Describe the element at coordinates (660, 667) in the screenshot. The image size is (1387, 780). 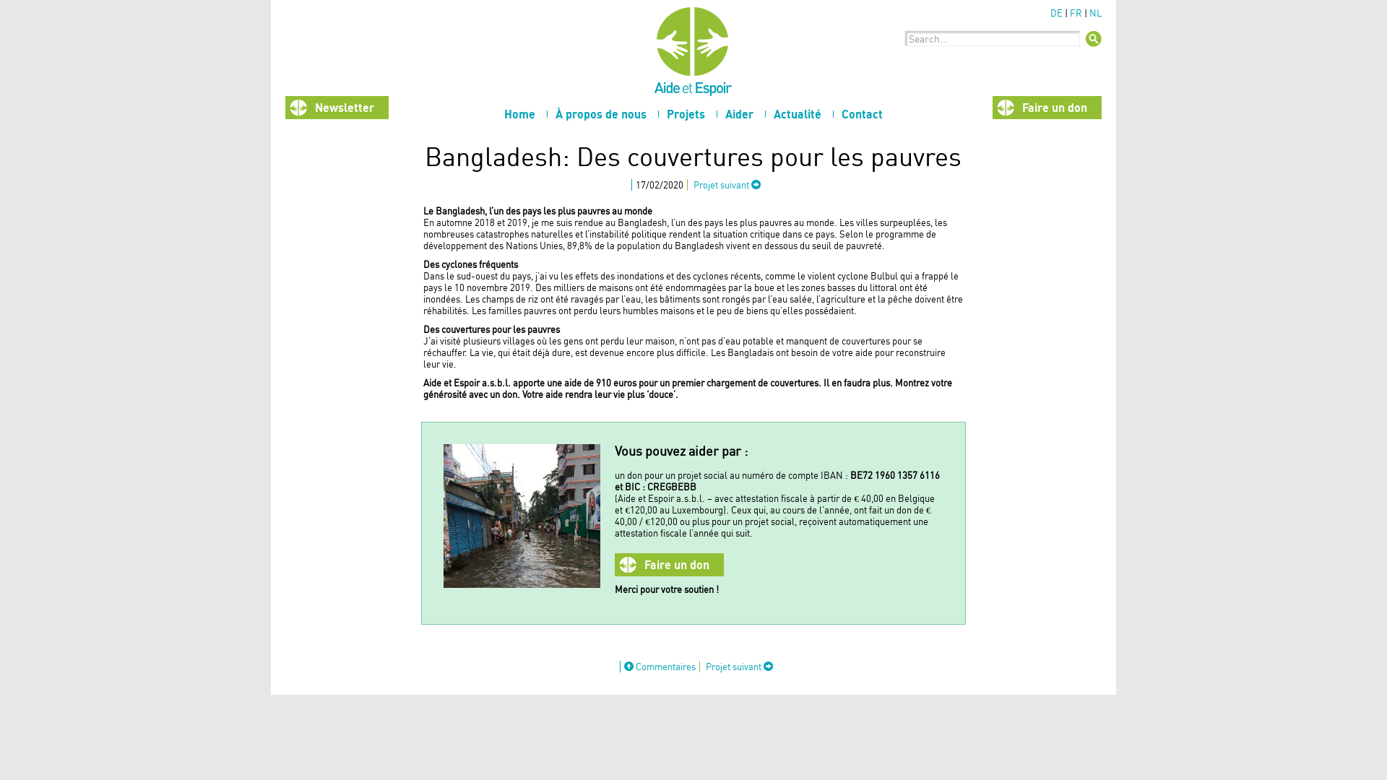
I see `Commentaires` at that location.